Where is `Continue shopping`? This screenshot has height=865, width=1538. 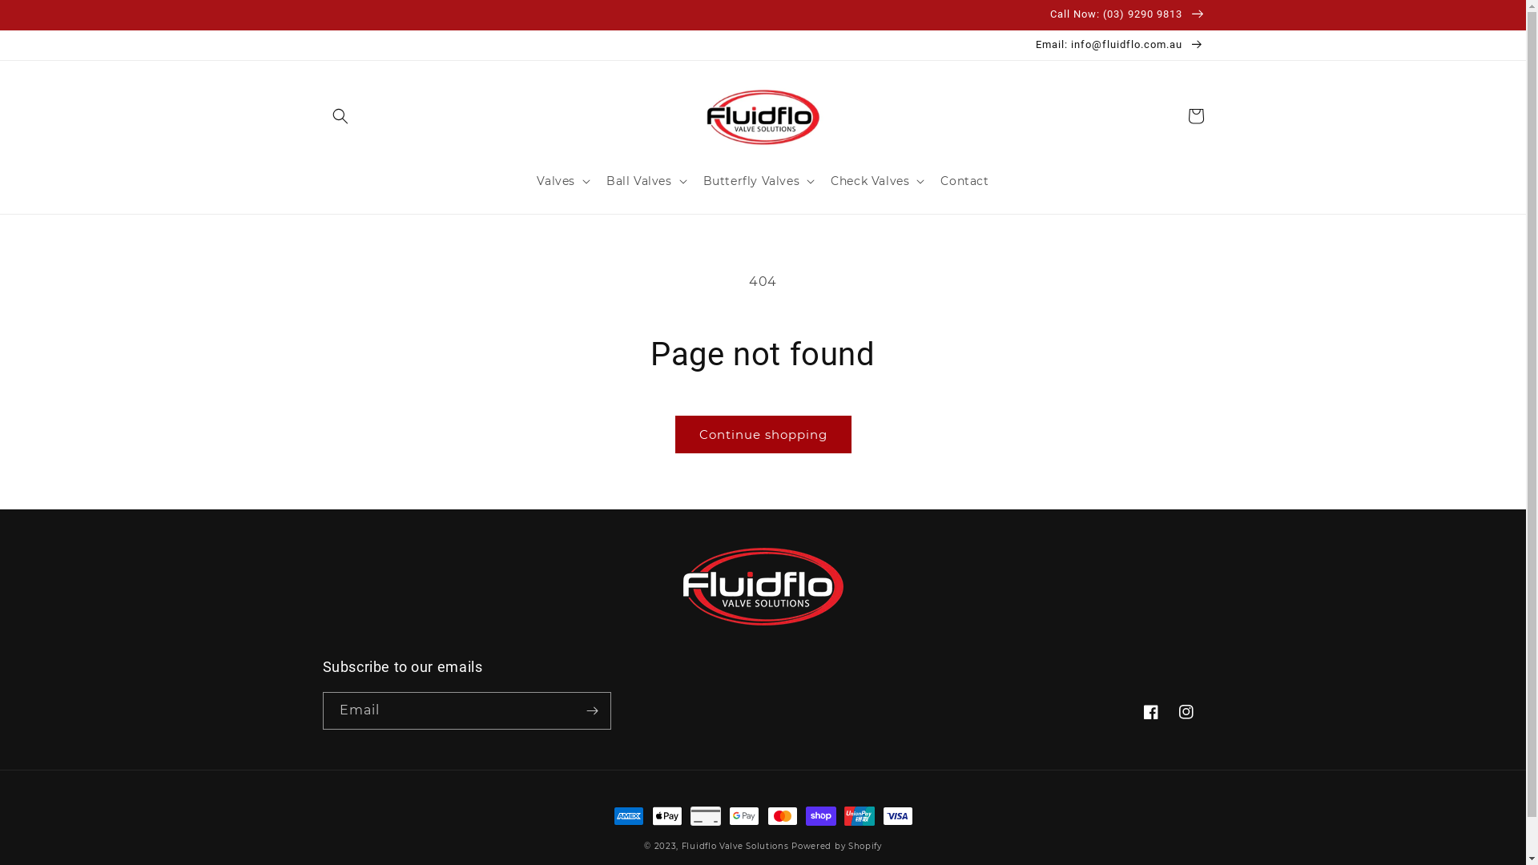
Continue shopping is located at coordinates (763, 434).